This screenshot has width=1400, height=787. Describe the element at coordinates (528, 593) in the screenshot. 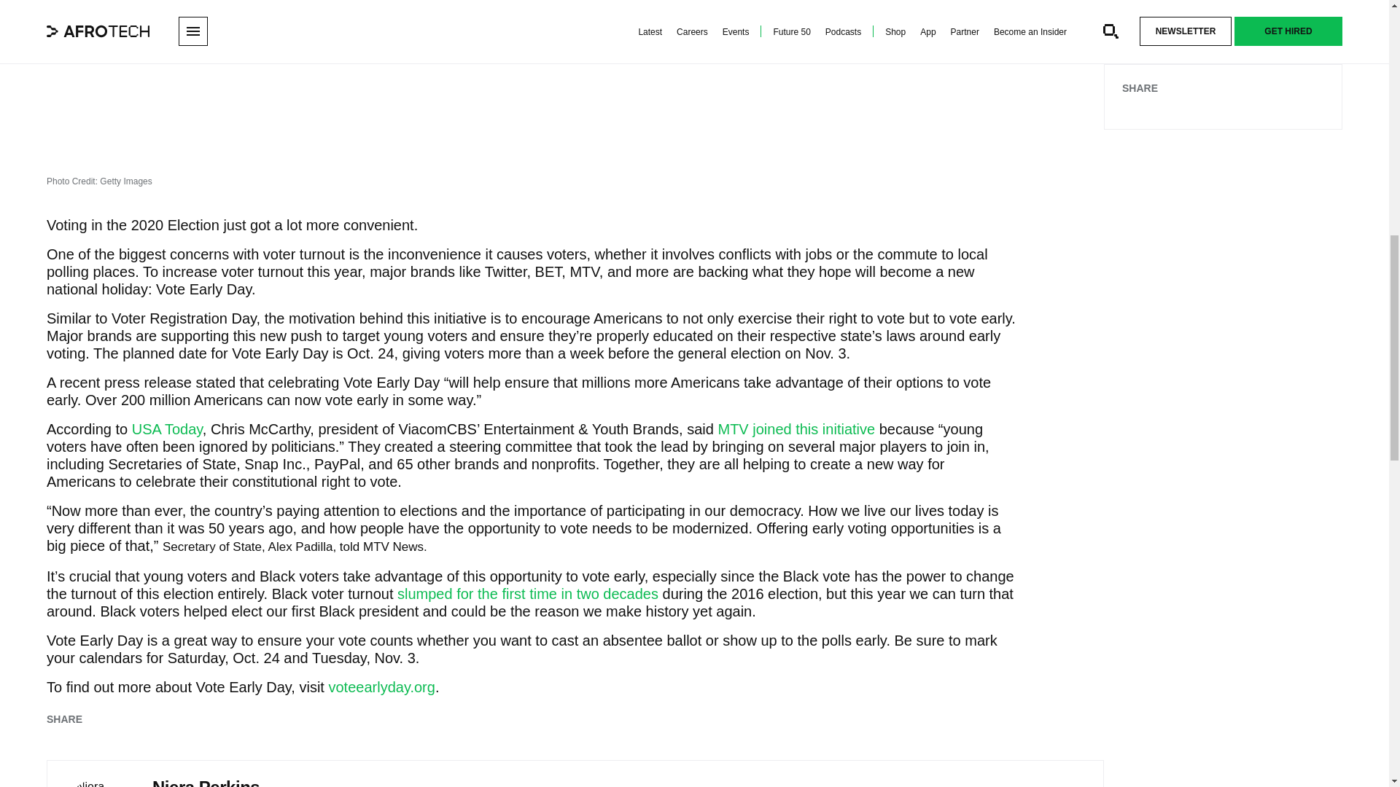

I see `slumped for the first time in two decades` at that location.